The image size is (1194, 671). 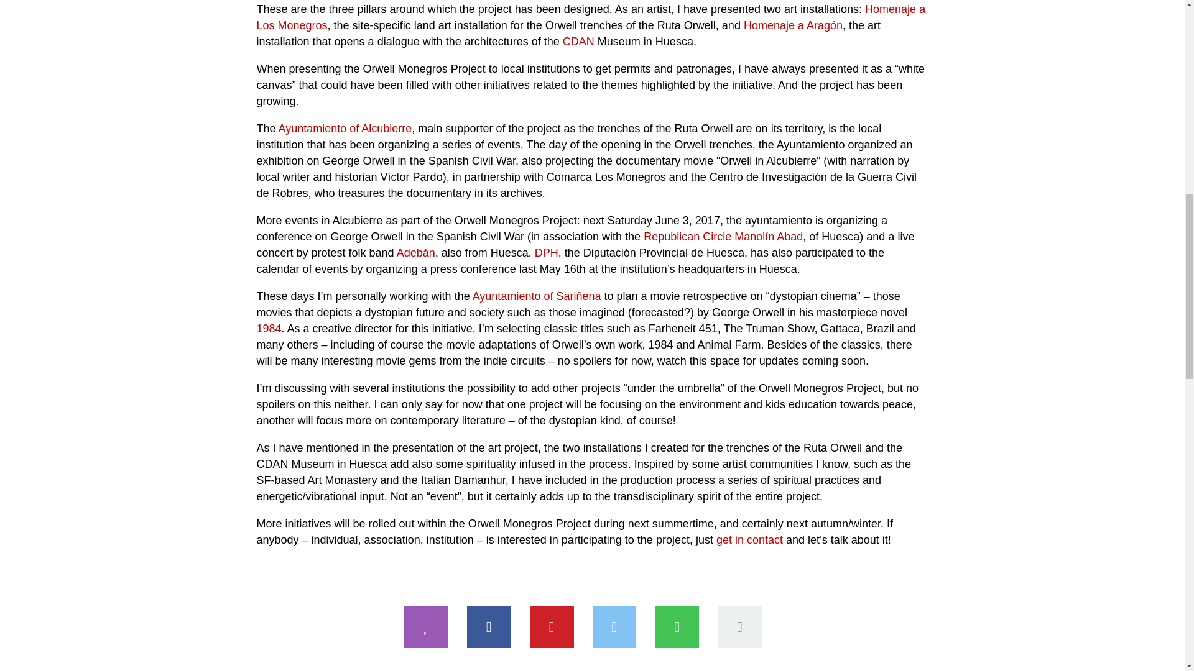 I want to click on DPH, so click(x=547, y=252).